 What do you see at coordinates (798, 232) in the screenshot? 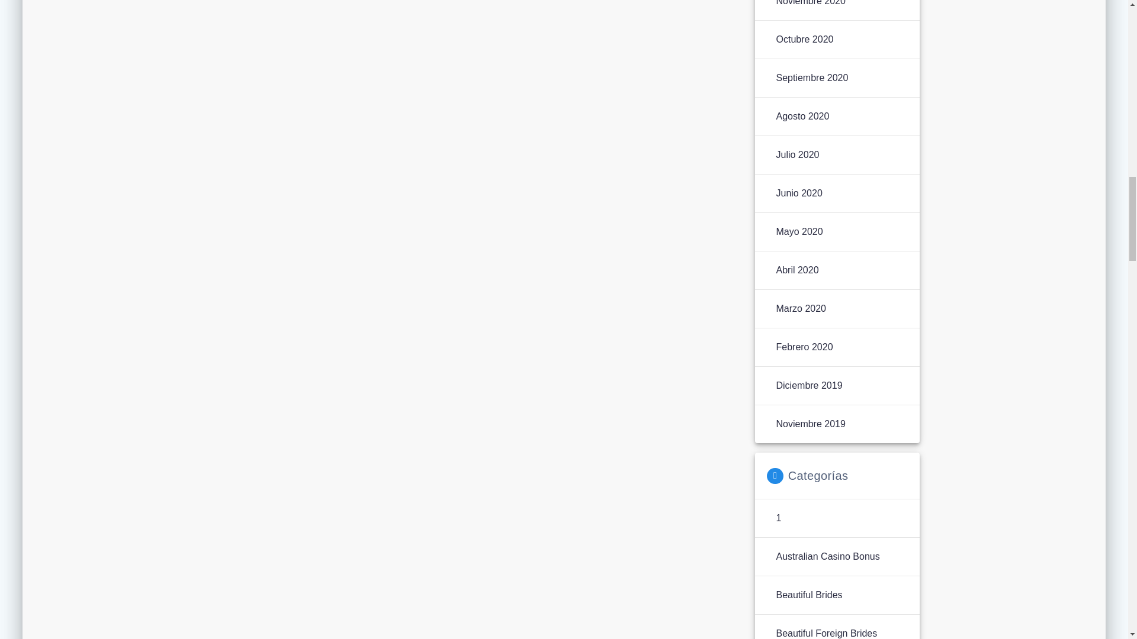
I see `Mayo 2020` at bounding box center [798, 232].